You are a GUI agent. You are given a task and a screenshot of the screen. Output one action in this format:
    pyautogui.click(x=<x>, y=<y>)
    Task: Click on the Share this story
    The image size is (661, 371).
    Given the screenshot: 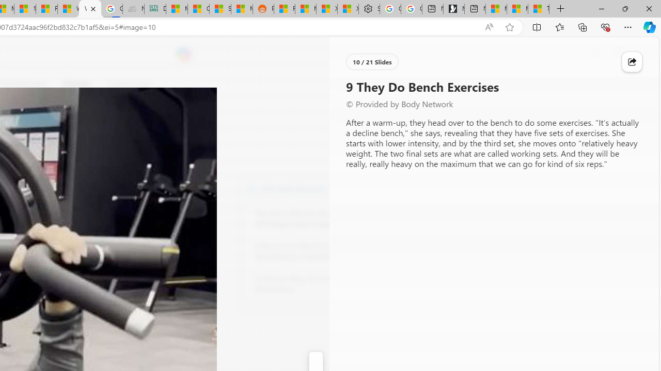 What is the action you would take?
    pyautogui.click(x=632, y=62)
    